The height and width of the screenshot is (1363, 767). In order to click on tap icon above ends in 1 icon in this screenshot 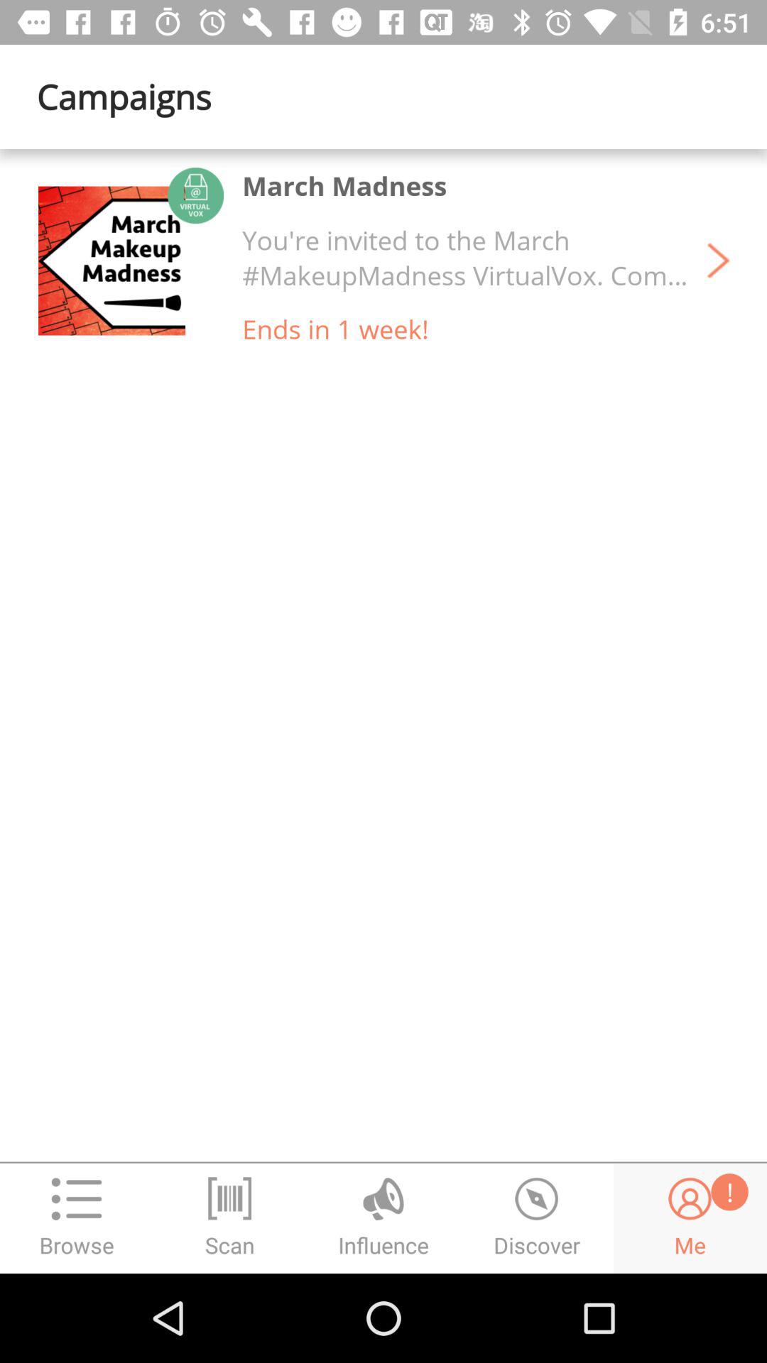, I will do `click(465, 257)`.